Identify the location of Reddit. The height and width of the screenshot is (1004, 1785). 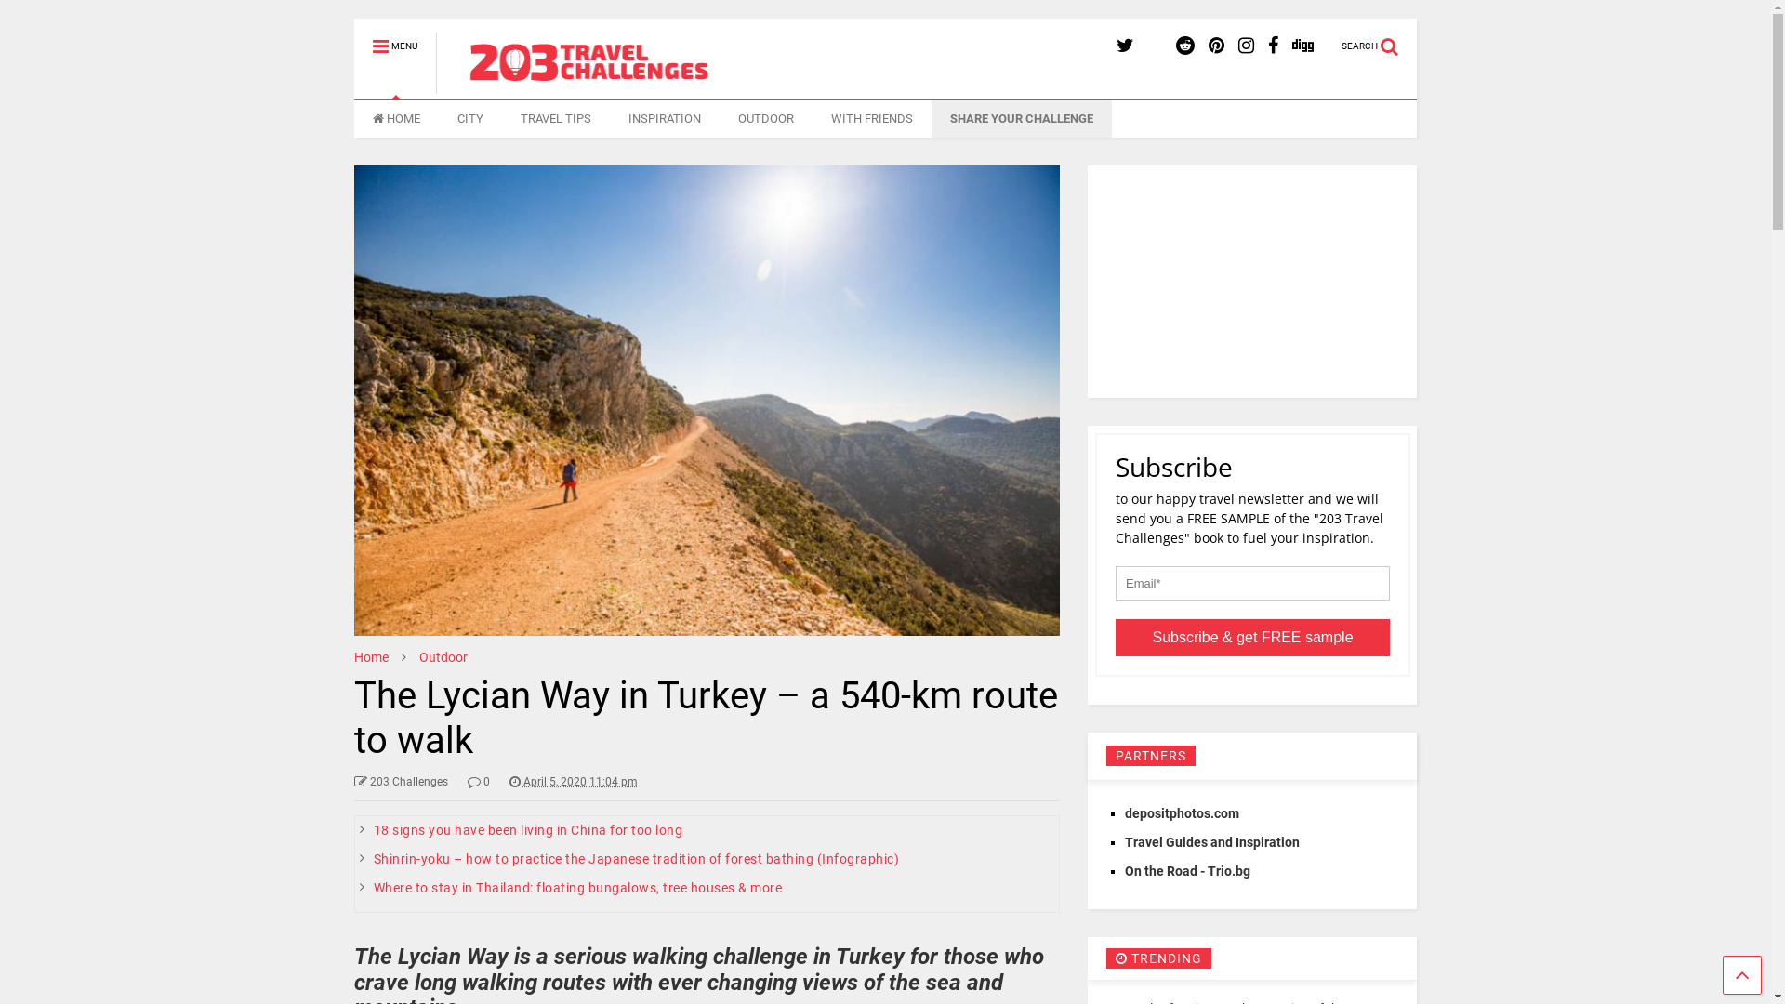
(1185, 46).